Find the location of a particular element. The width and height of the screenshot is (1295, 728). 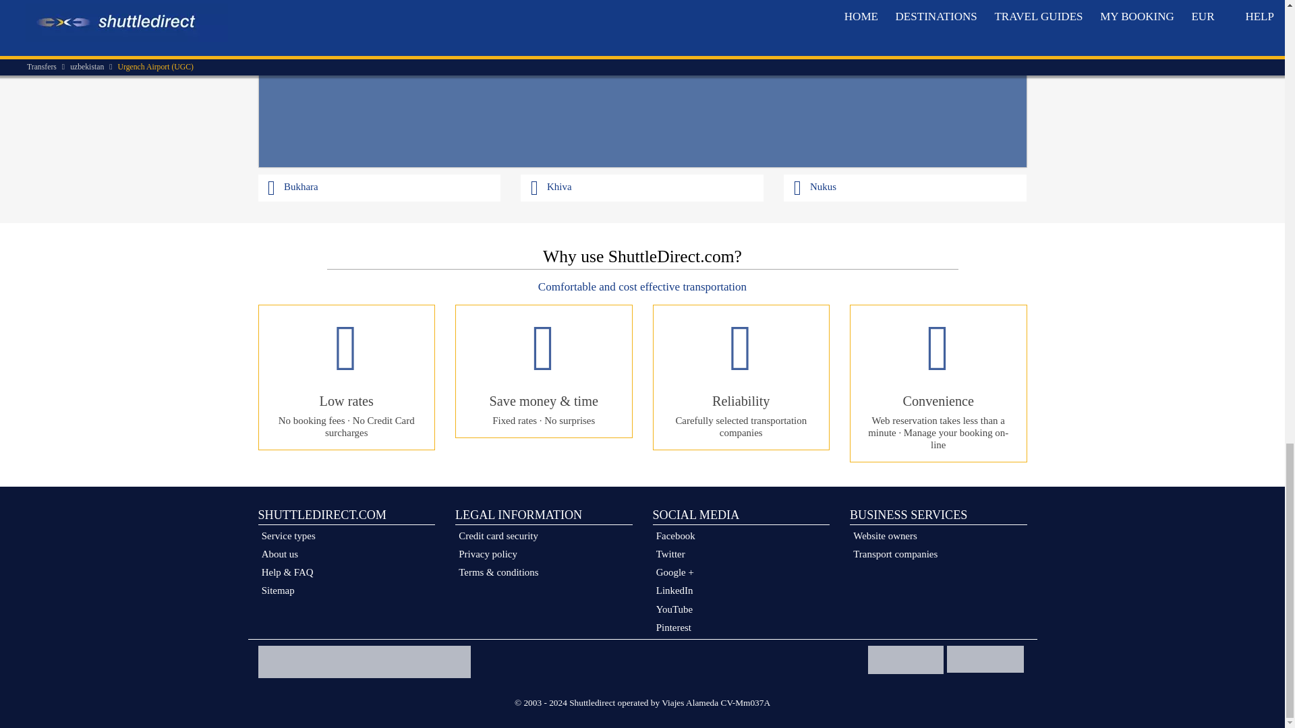

Sitemap is located at coordinates (347, 590).